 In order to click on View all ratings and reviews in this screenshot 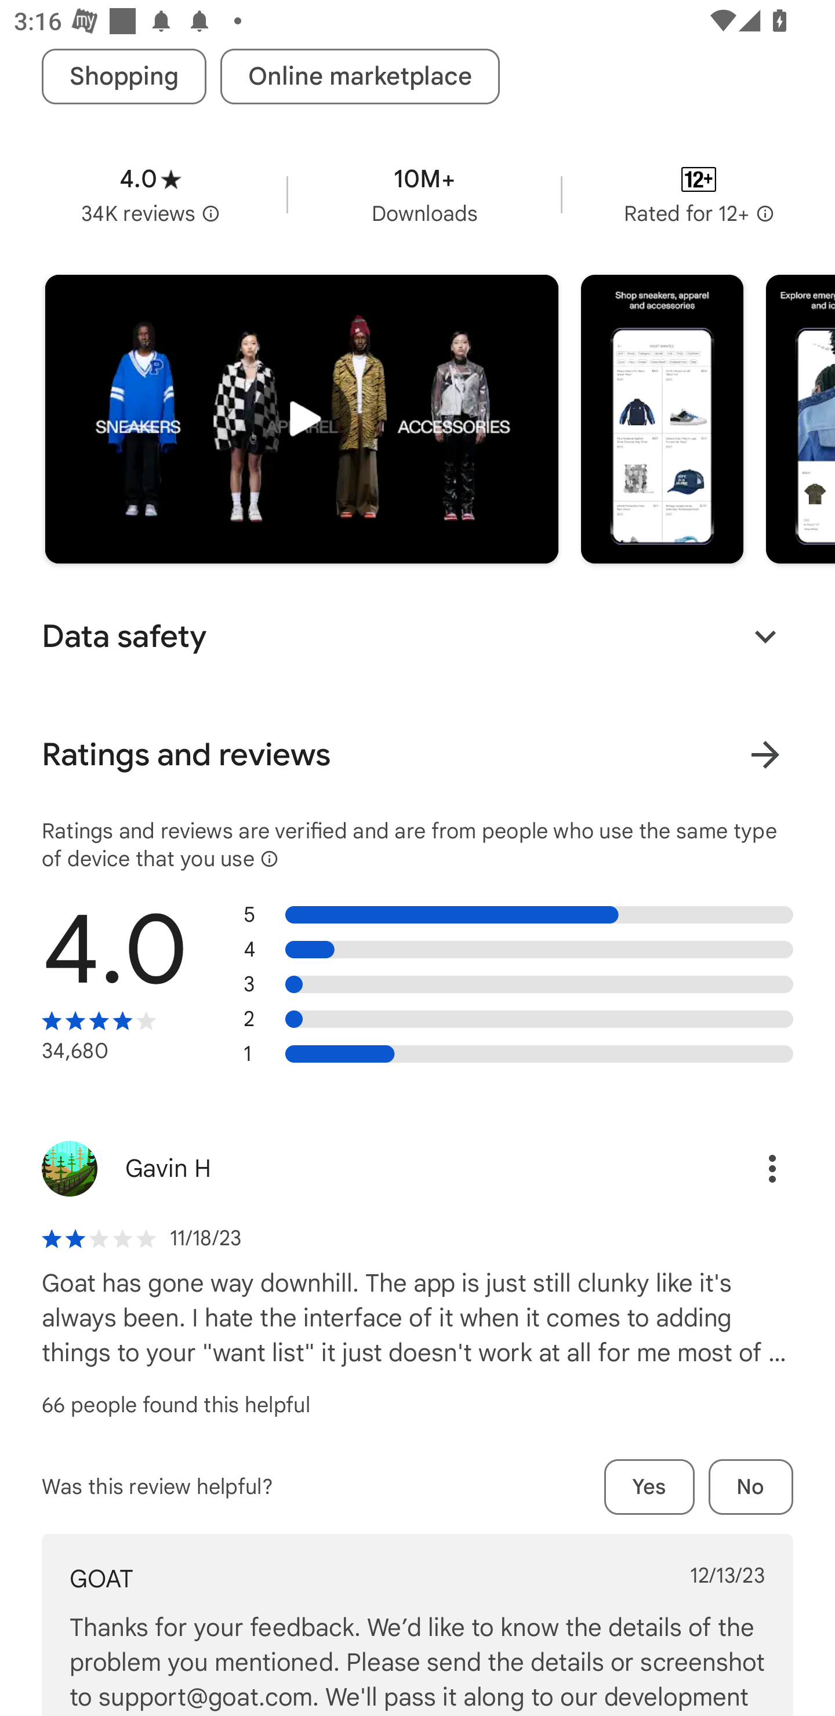, I will do `click(765, 755)`.